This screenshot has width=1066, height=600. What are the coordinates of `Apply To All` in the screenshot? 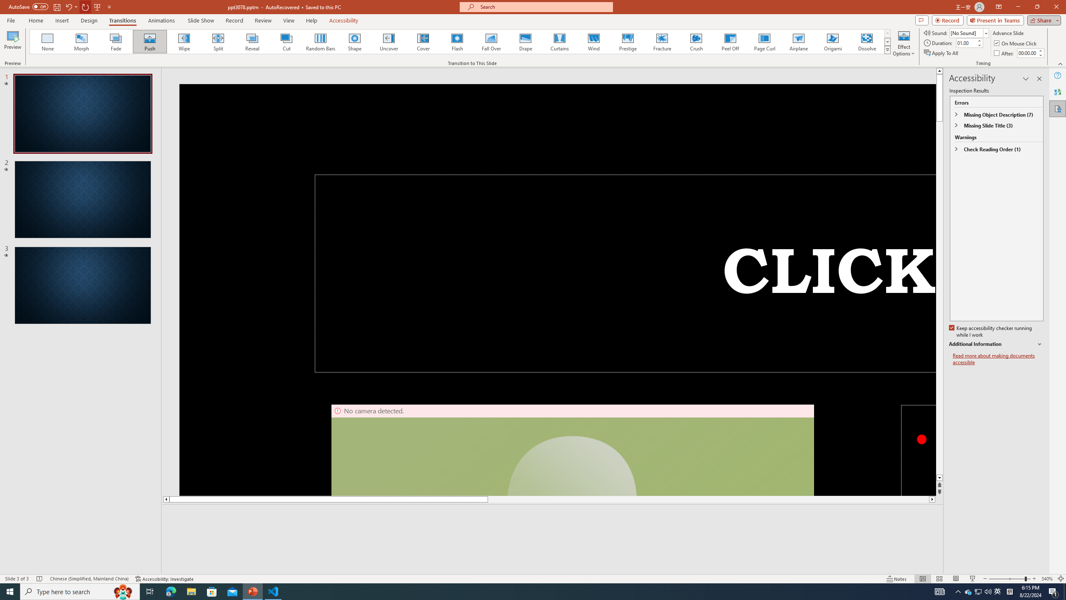 It's located at (942, 53).